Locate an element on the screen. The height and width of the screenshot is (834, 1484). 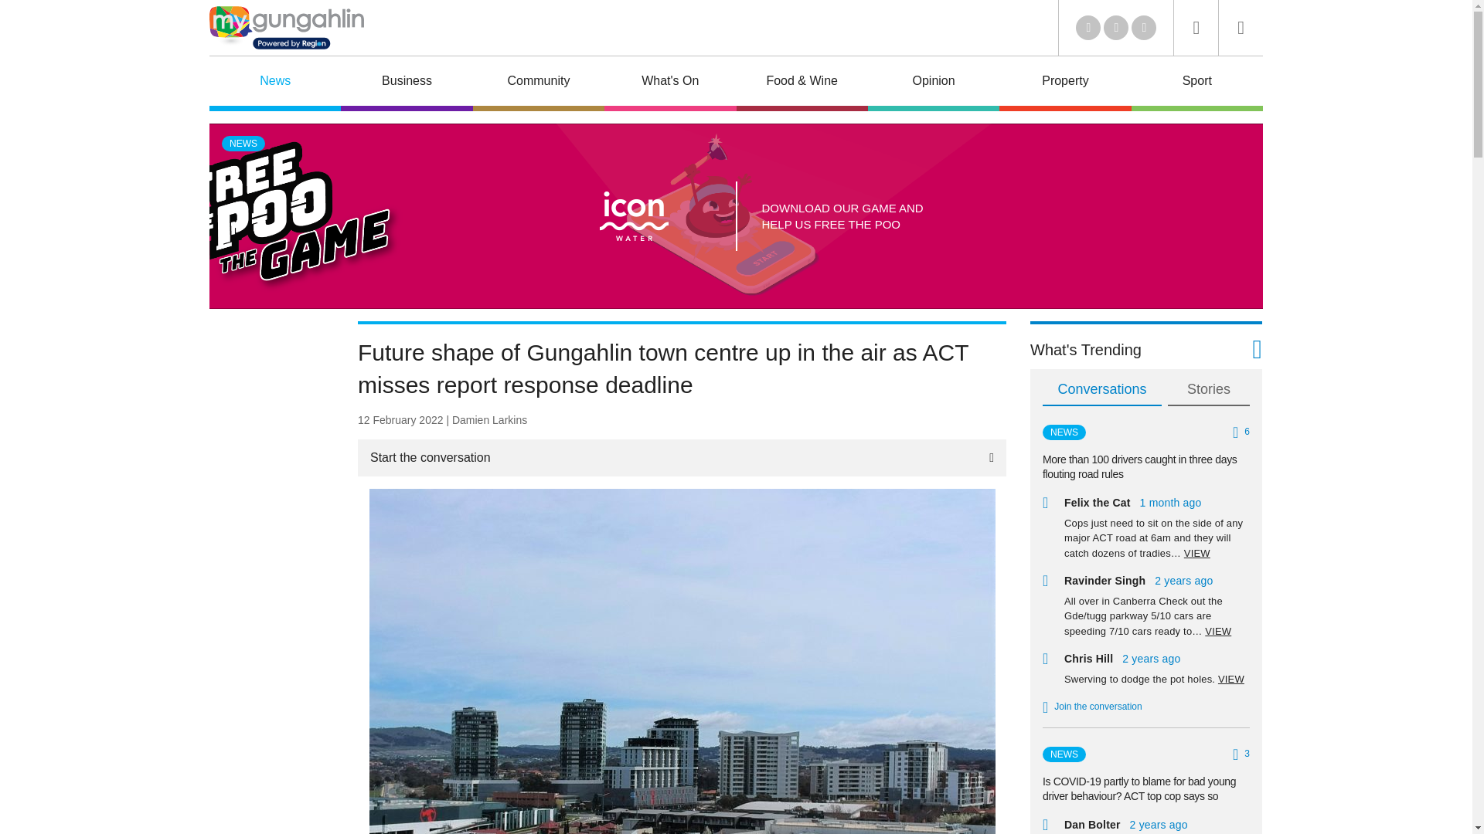
Instagram is located at coordinates (1143, 28).